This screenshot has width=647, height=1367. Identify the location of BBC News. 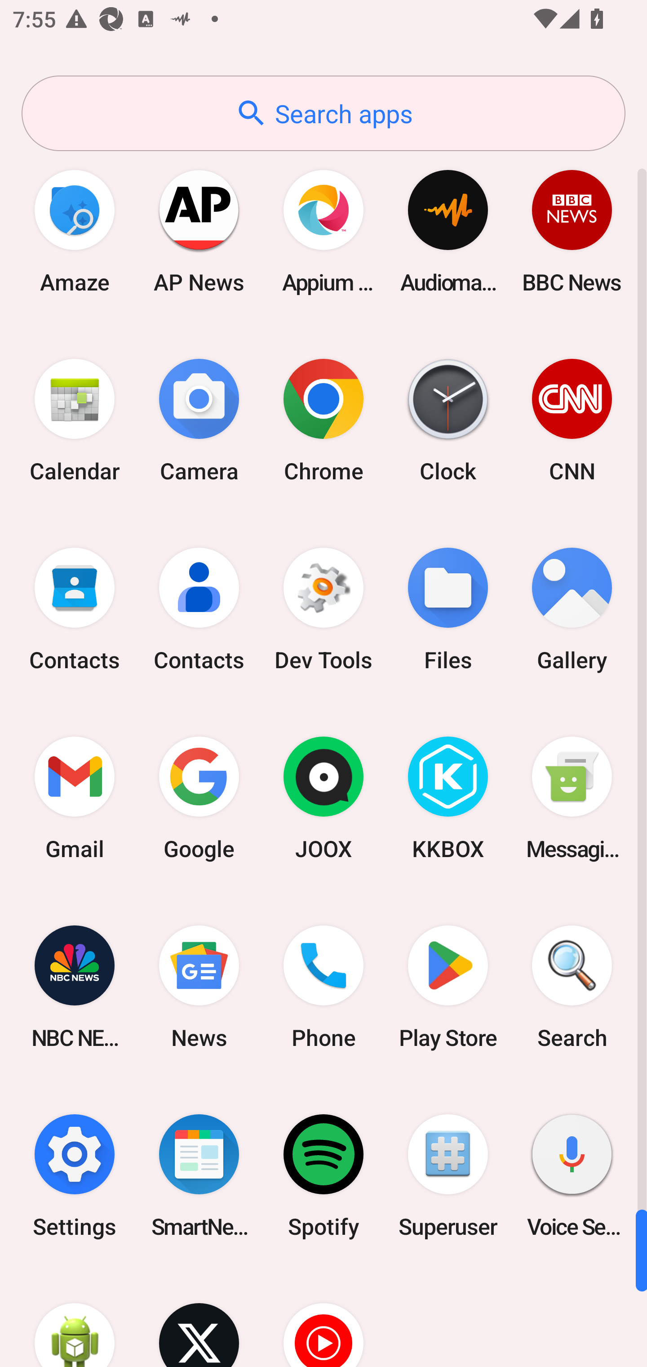
(572, 231).